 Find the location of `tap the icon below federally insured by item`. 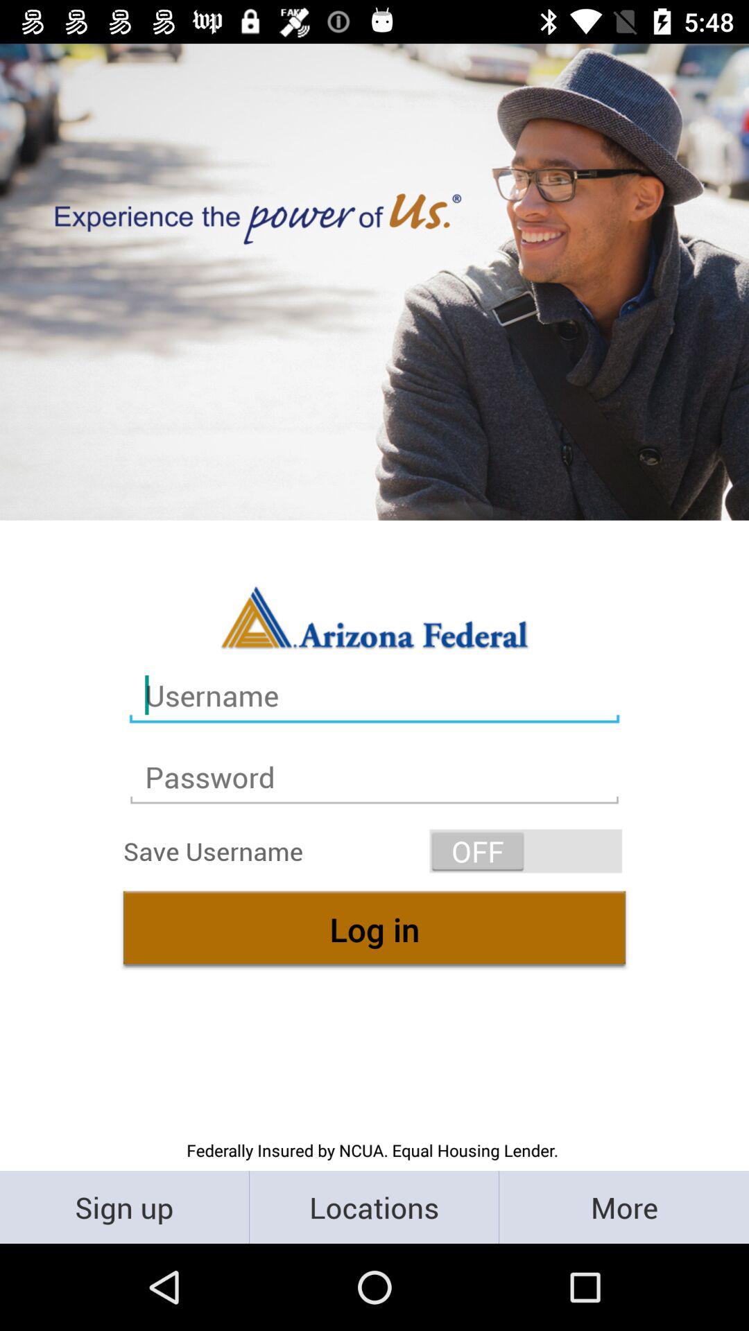

tap the icon below federally insured by item is located at coordinates (125, 1206).